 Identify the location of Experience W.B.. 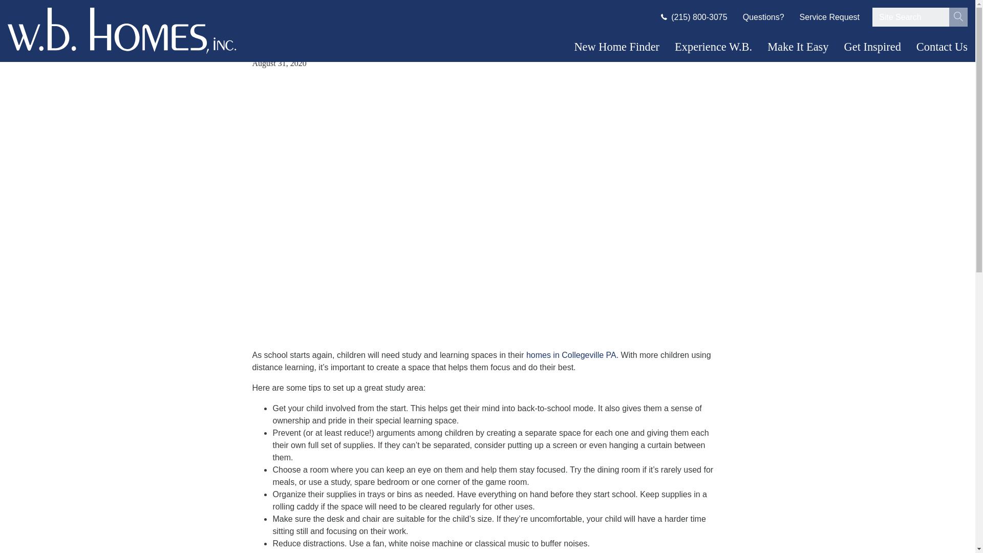
(713, 46).